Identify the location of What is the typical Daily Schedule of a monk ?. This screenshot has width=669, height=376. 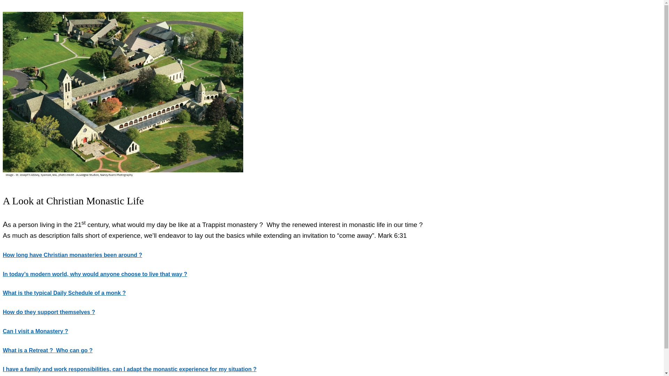
(64, 293).